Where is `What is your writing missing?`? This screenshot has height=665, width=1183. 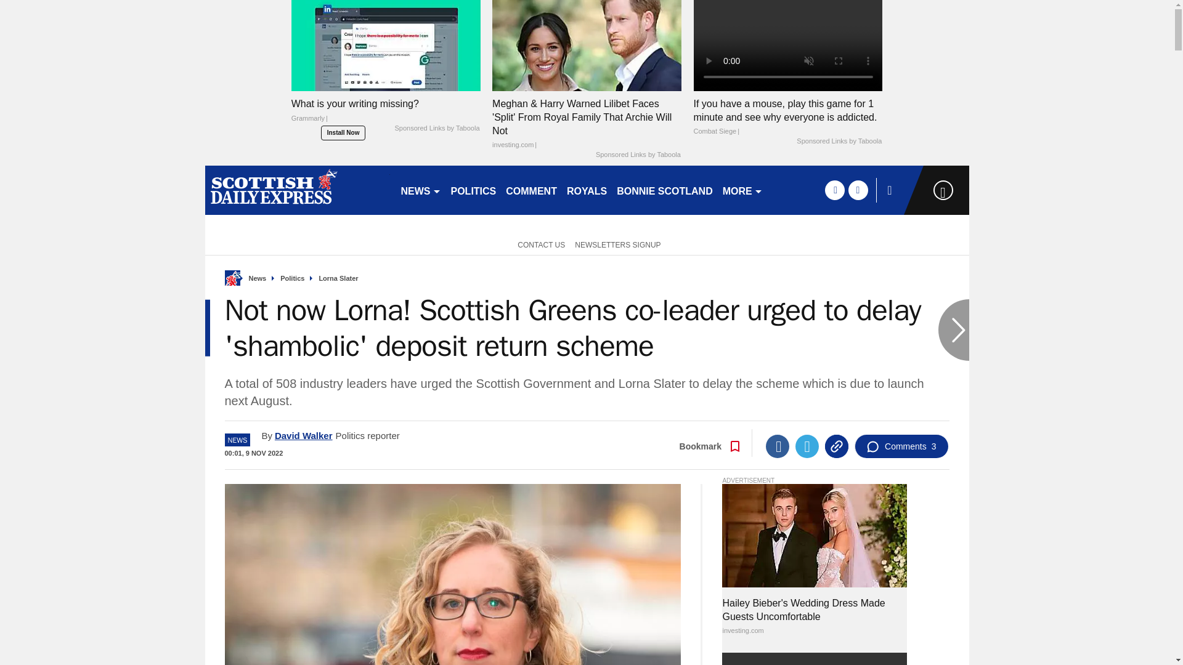 What is your writing missing? is located at coordinates (386, 114).